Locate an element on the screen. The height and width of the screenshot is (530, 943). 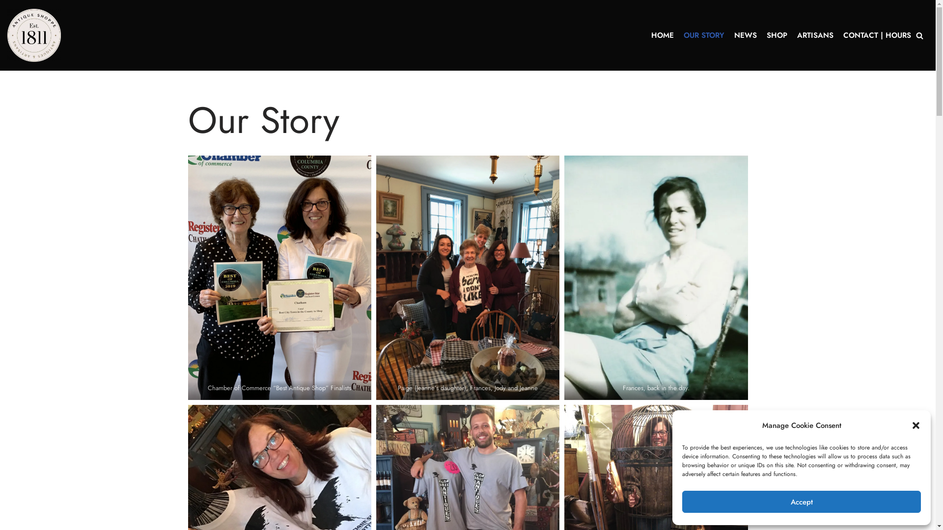
HOME is located at coordinates (663, 35).